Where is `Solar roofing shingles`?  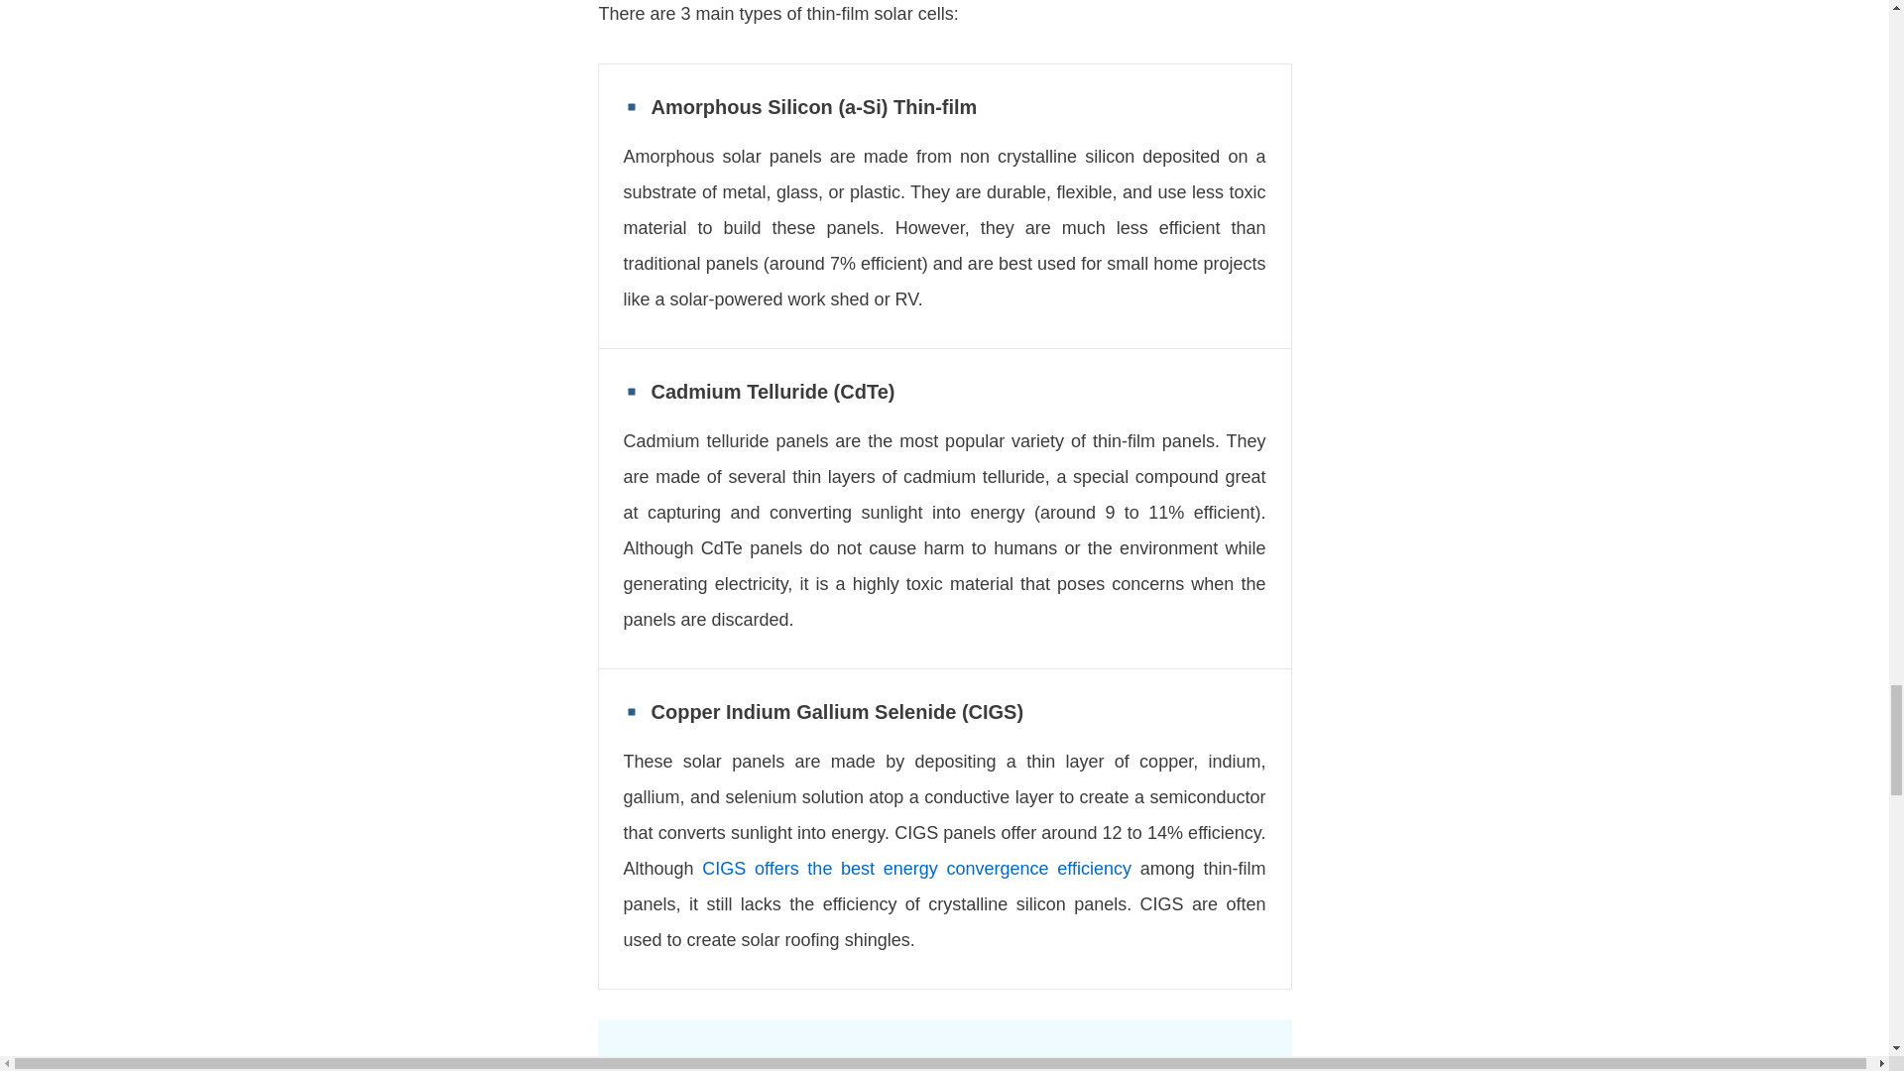
Solar roofing shingles is located at coordinates (944, 1057).